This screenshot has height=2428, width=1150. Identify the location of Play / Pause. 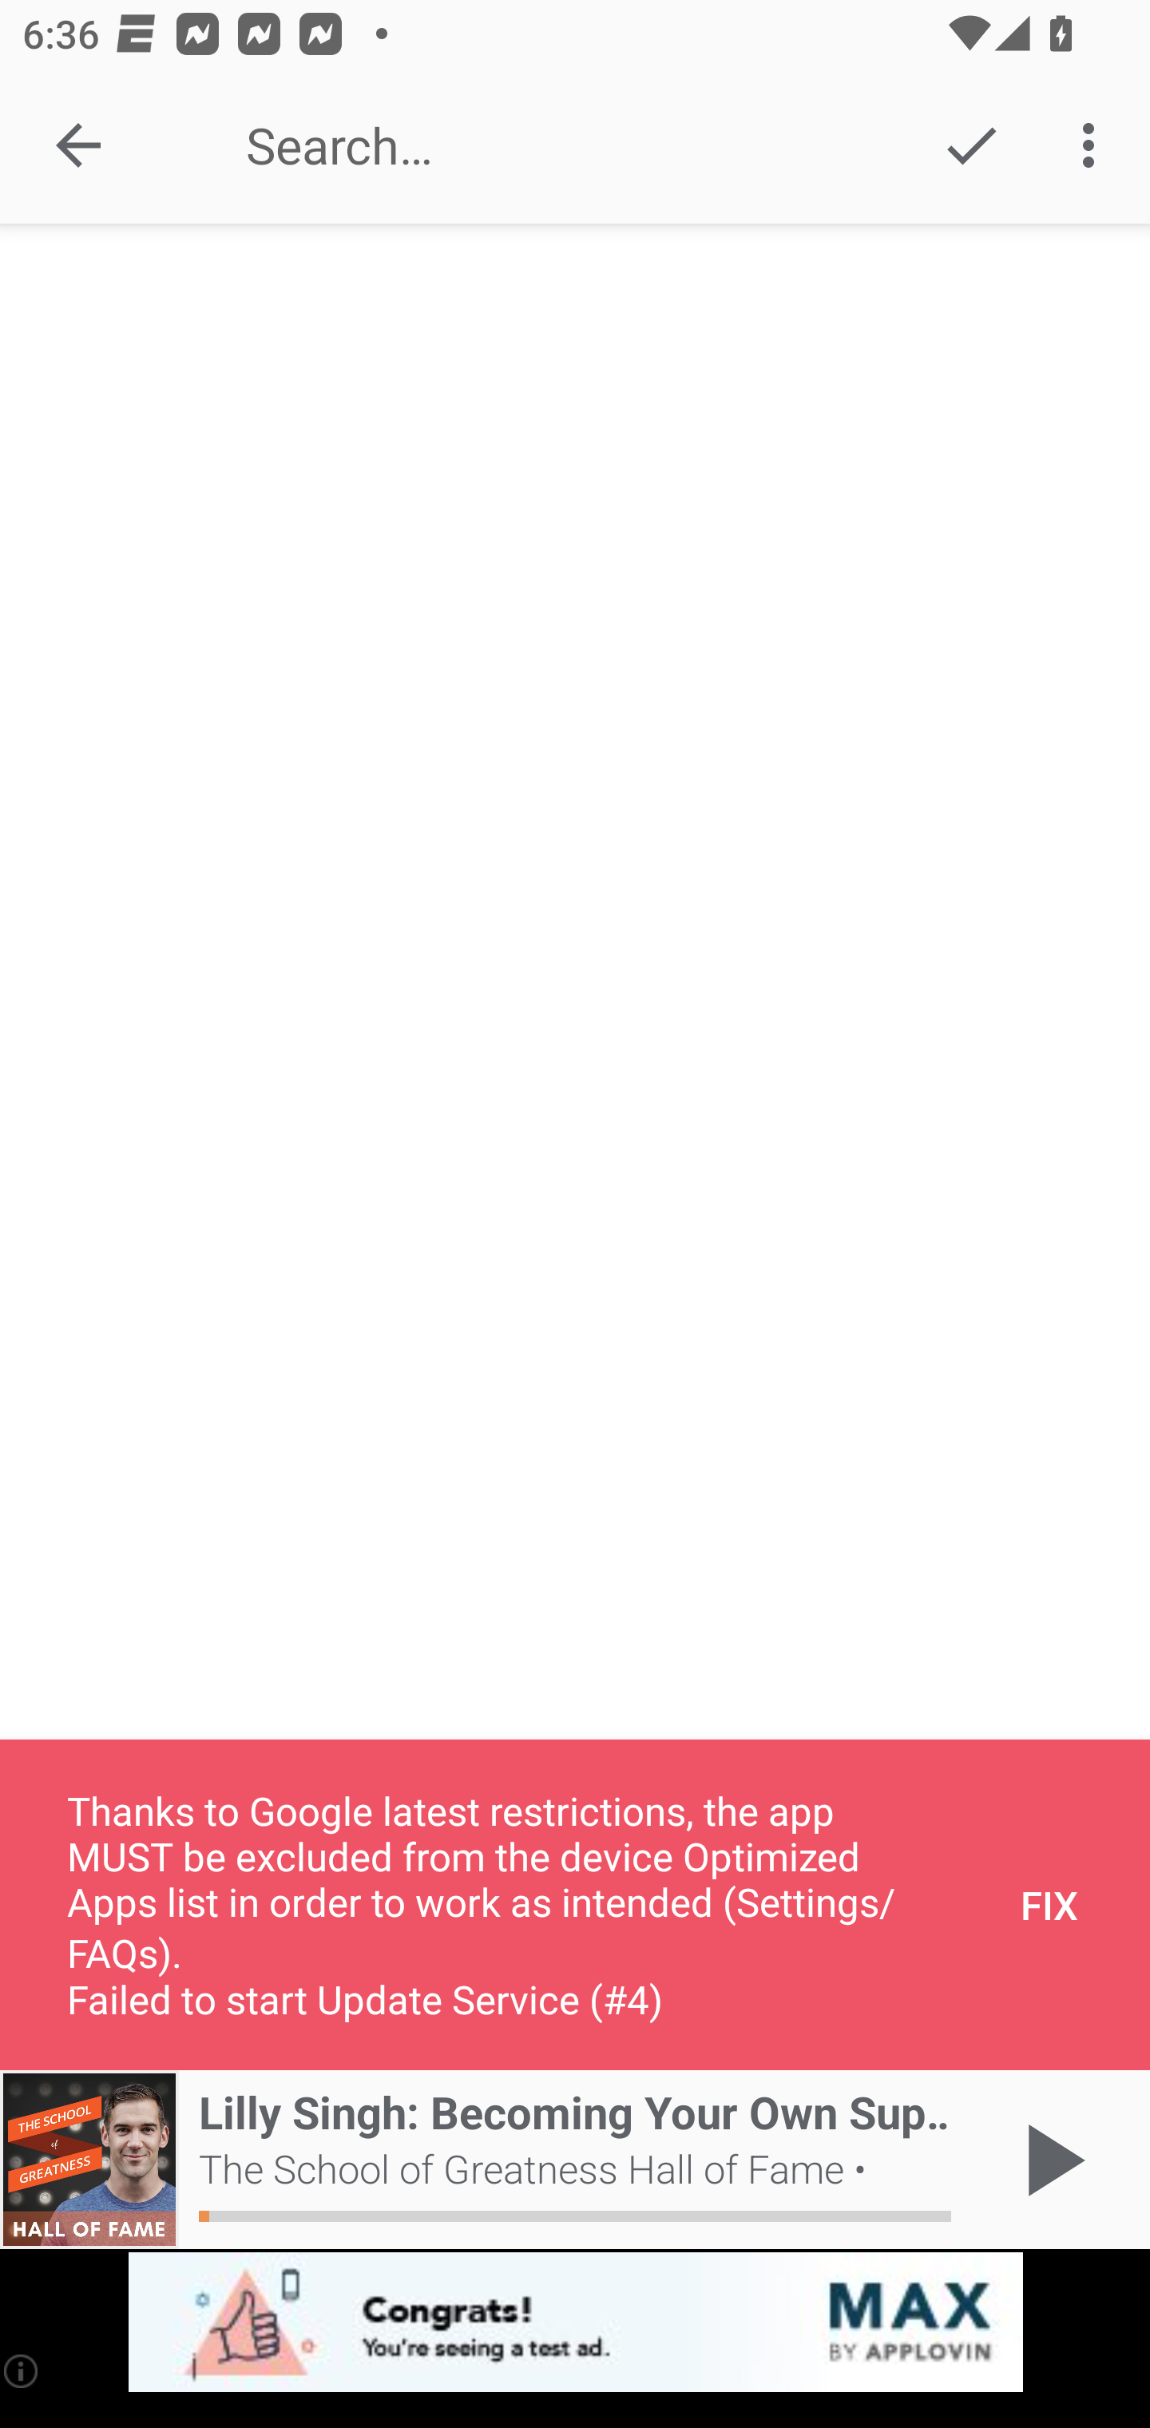
(1049, 2160).